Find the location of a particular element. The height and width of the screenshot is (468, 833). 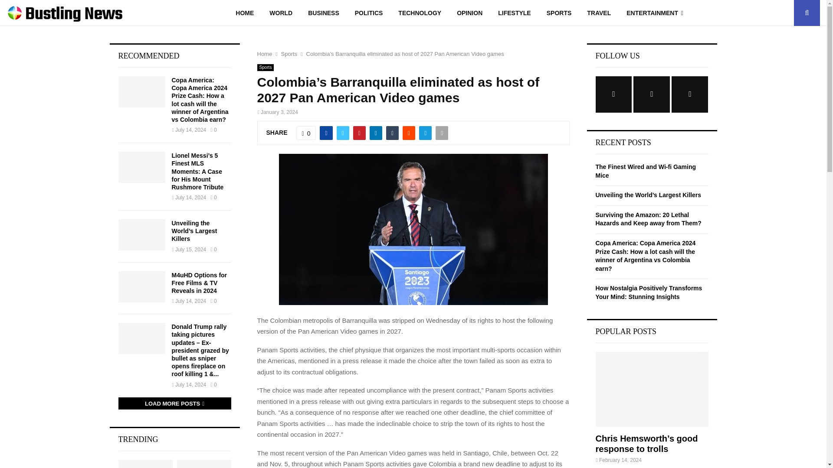

Home is located at coordinates (264, 54).